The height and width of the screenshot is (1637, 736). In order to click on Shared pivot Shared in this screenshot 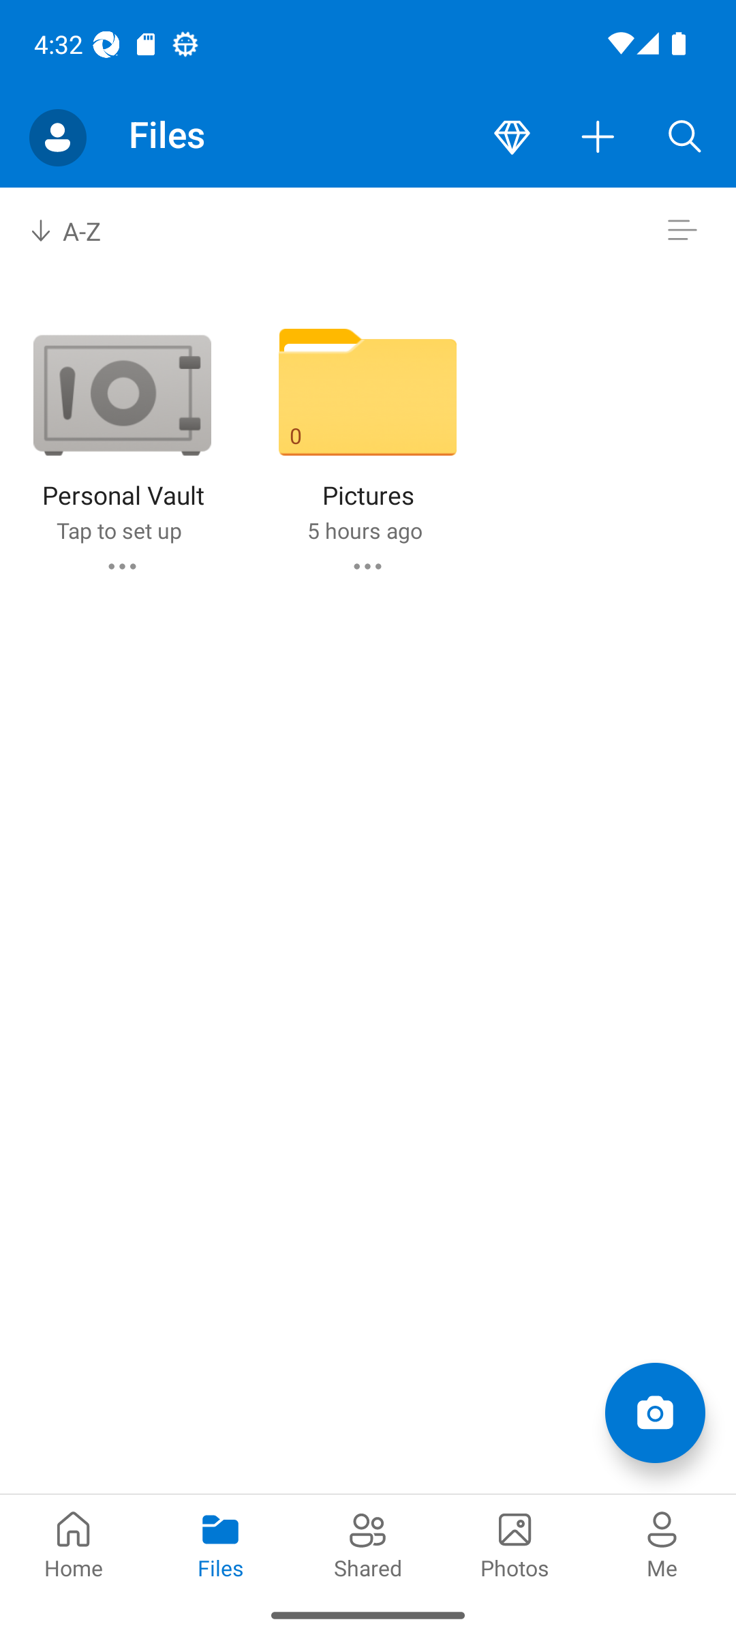, I will do `click(368, 1543)`.